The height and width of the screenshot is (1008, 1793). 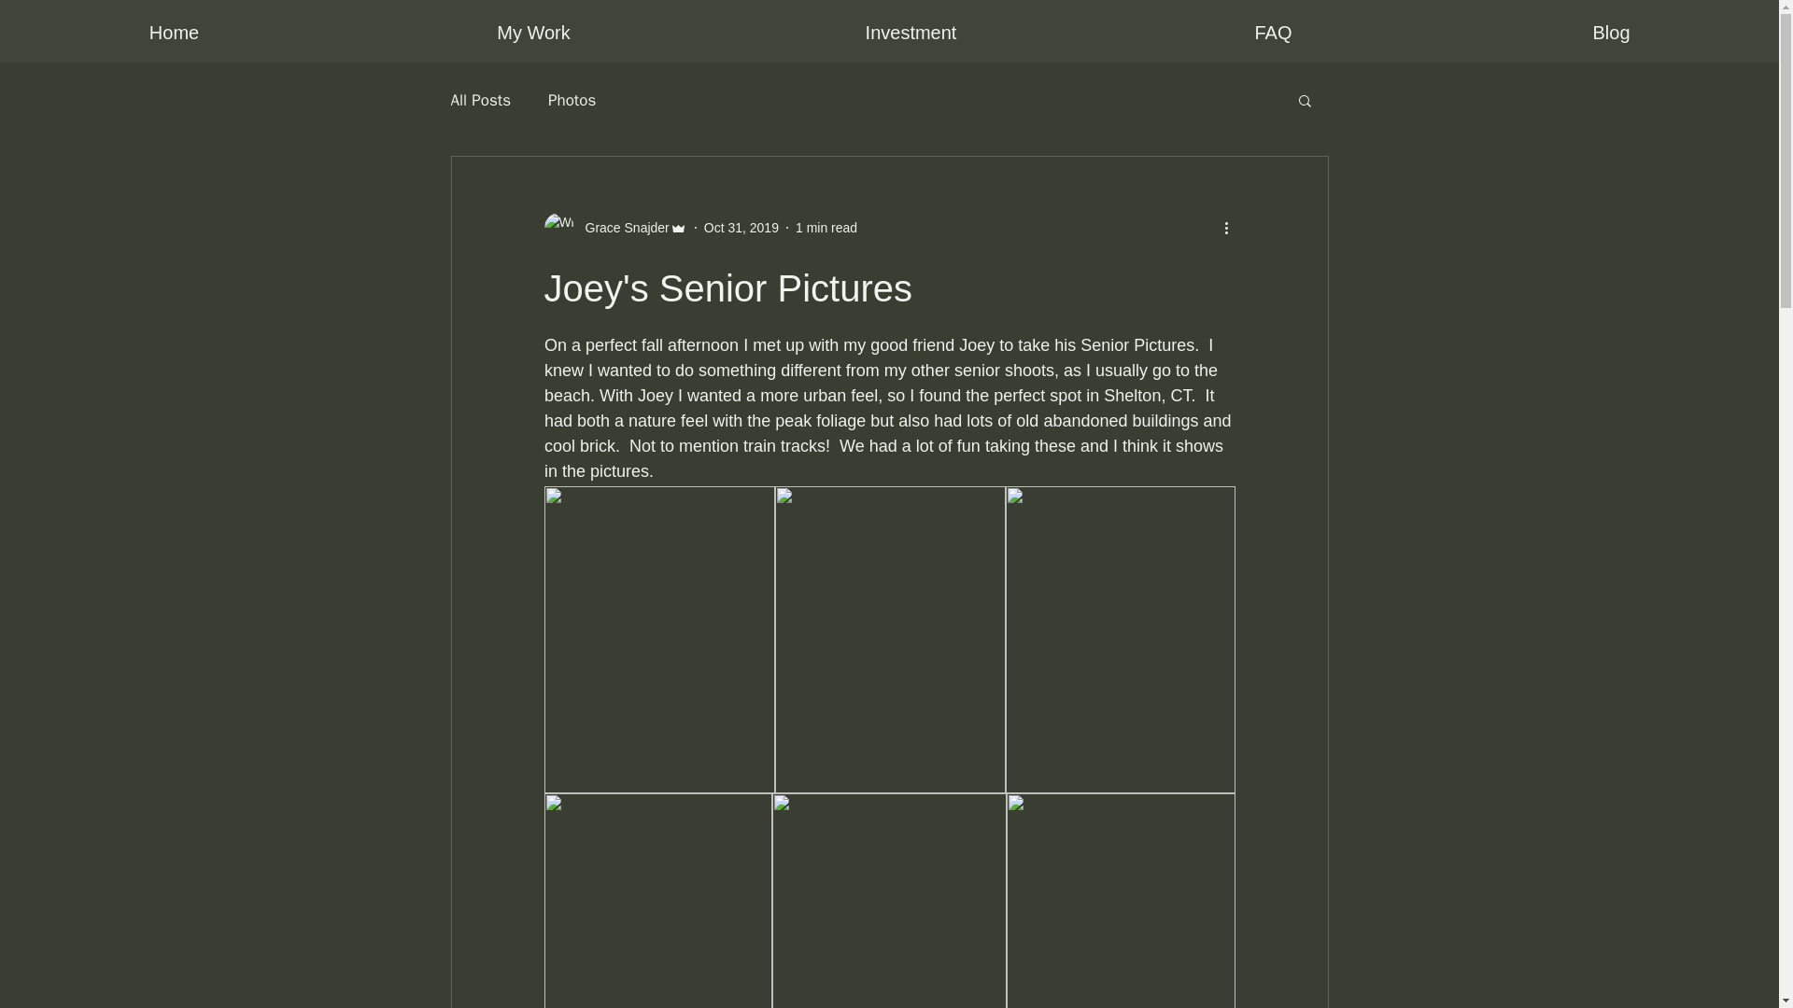 What do you see at coordinates (532, 34) in the screenshot?
I see `My Work` at bounding box center [532, 34].